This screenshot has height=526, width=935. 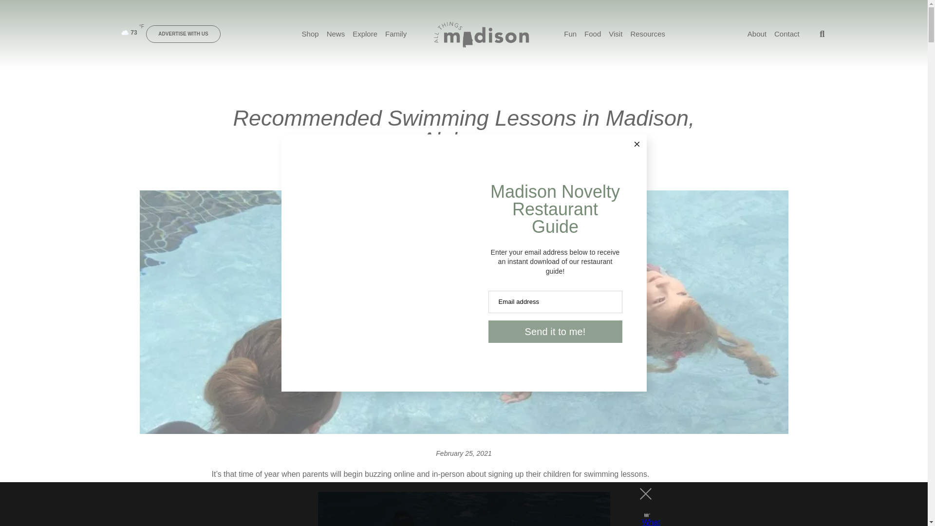 I want to click on Logo-1-1.png, so click(x=481, y=34).